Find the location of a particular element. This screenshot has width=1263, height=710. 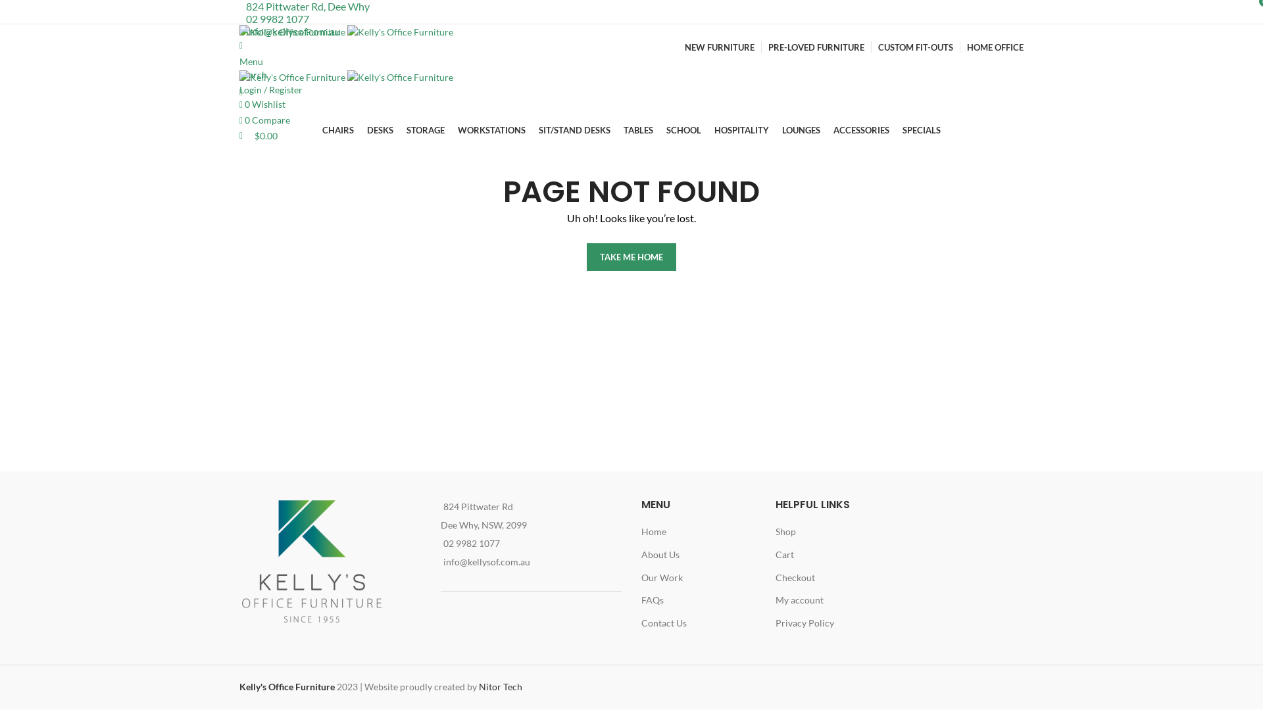

Menu is located at coordinates (251, 62).